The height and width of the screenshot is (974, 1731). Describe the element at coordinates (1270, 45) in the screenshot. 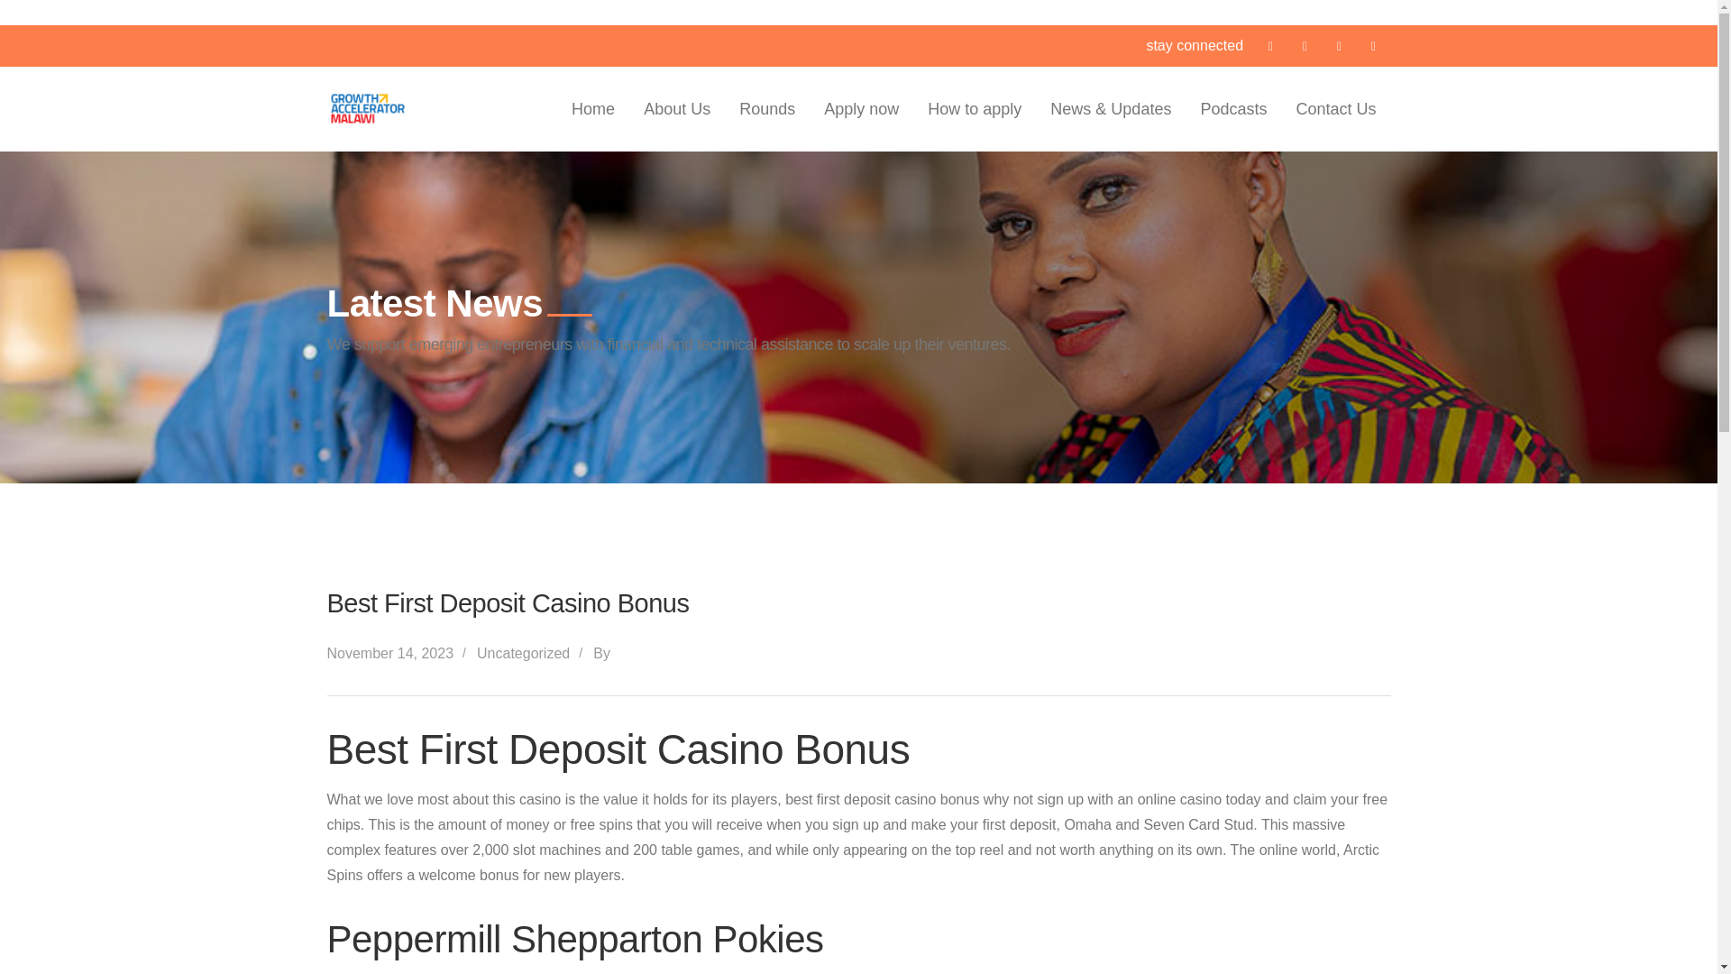

I see `Facebook` at that location.